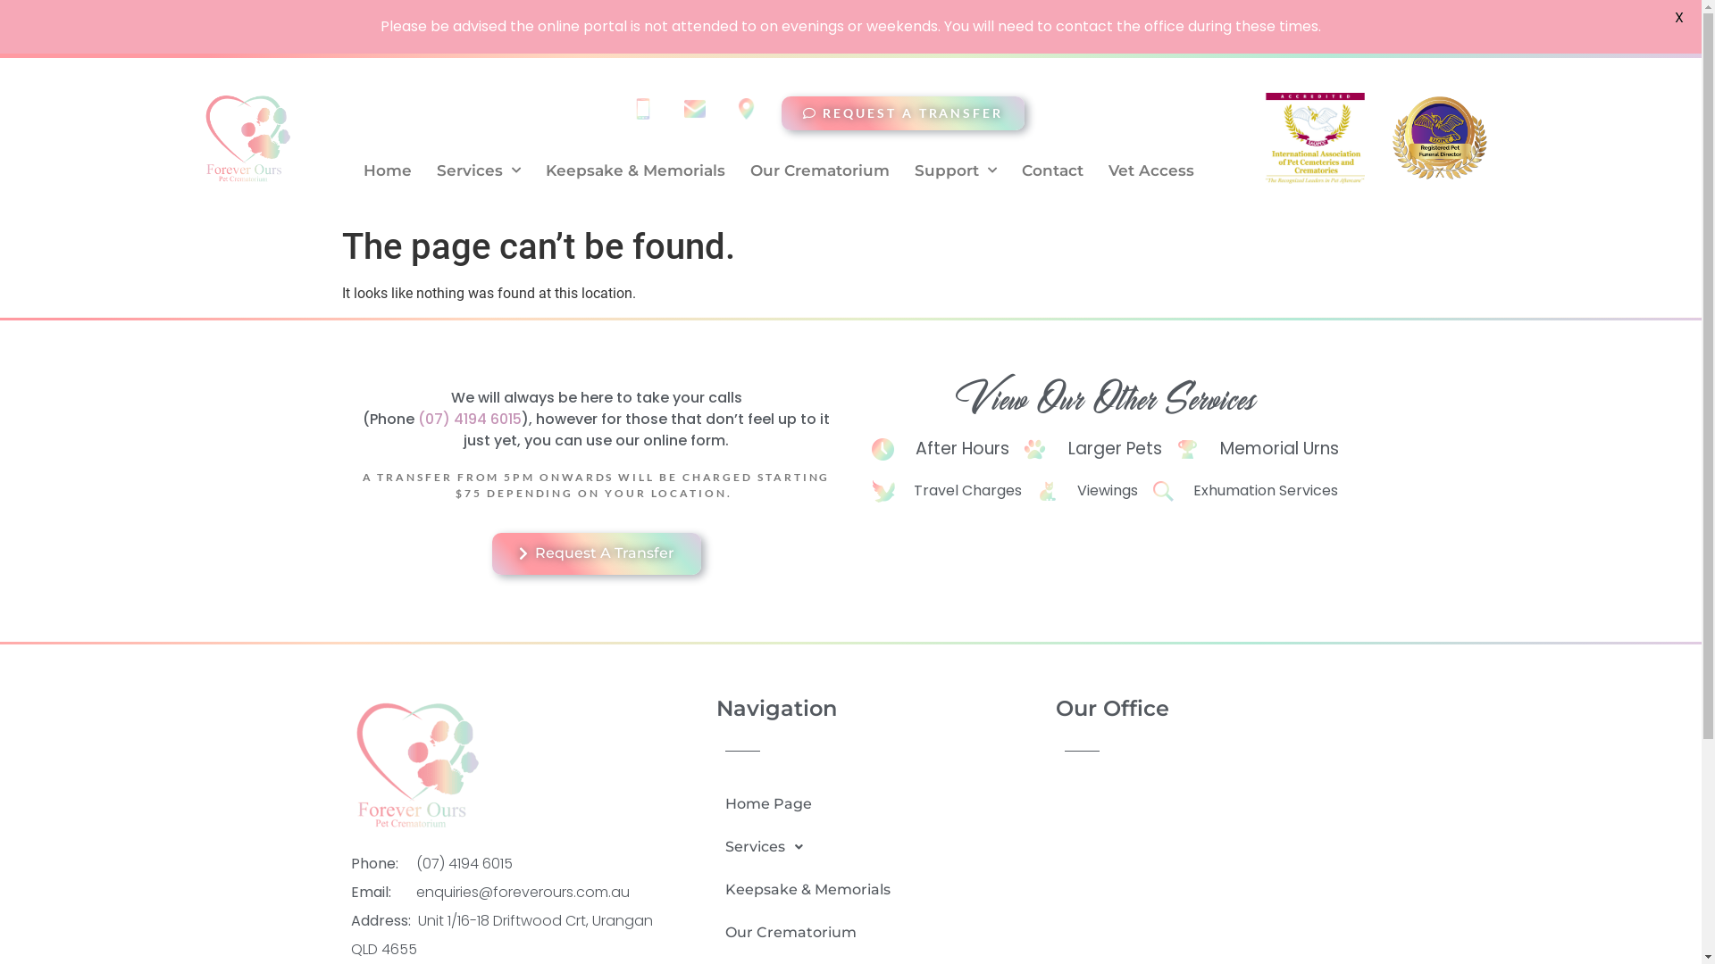 The image size is (1715, 964). I want to click on Vet Access, so click(1151, 170).